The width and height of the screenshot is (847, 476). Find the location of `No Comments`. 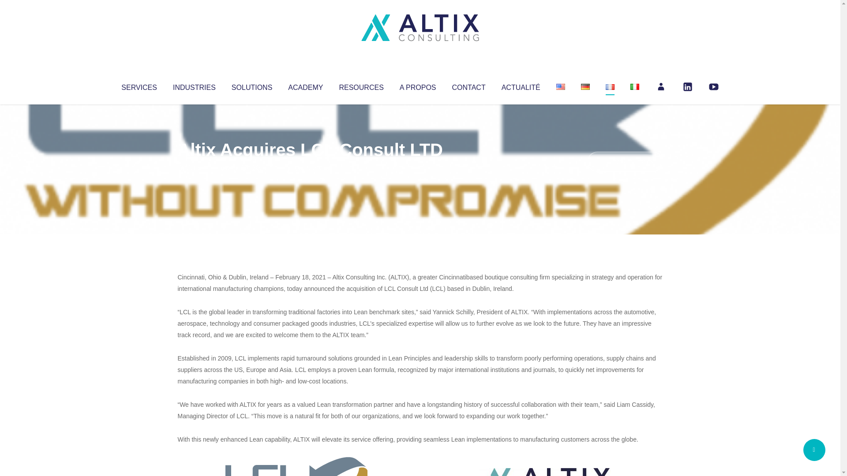

No Comments is located at coordinates (625, 161).